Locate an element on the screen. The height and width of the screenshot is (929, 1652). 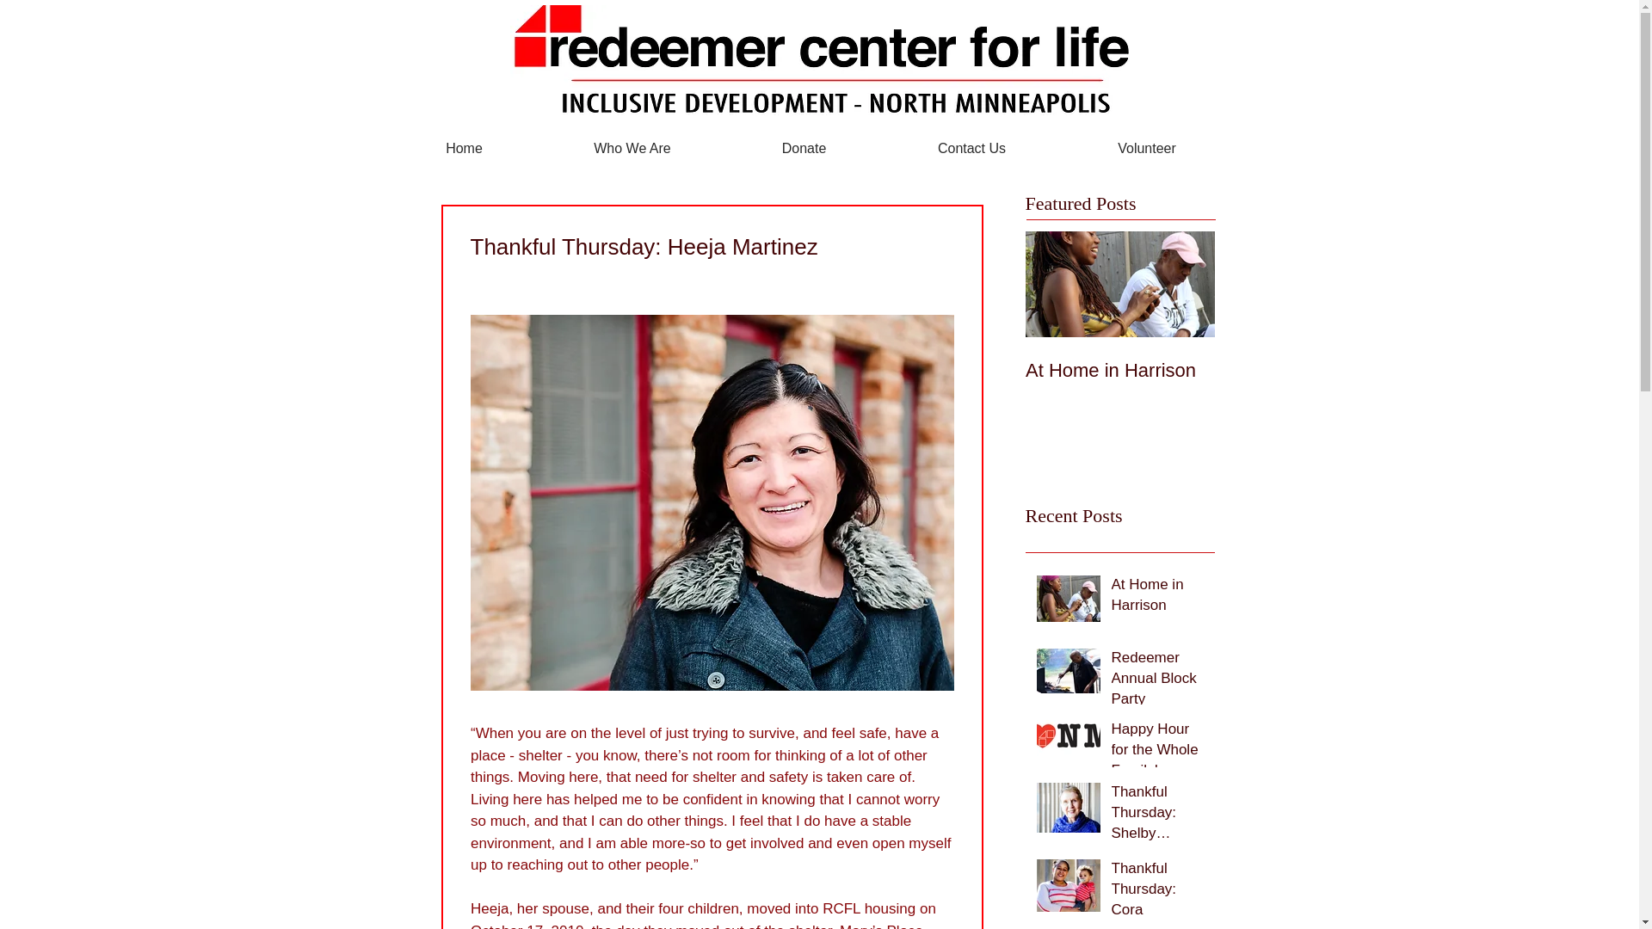
Thankful Thursday: Shelby Andress is located at coordinates (1158, 815).